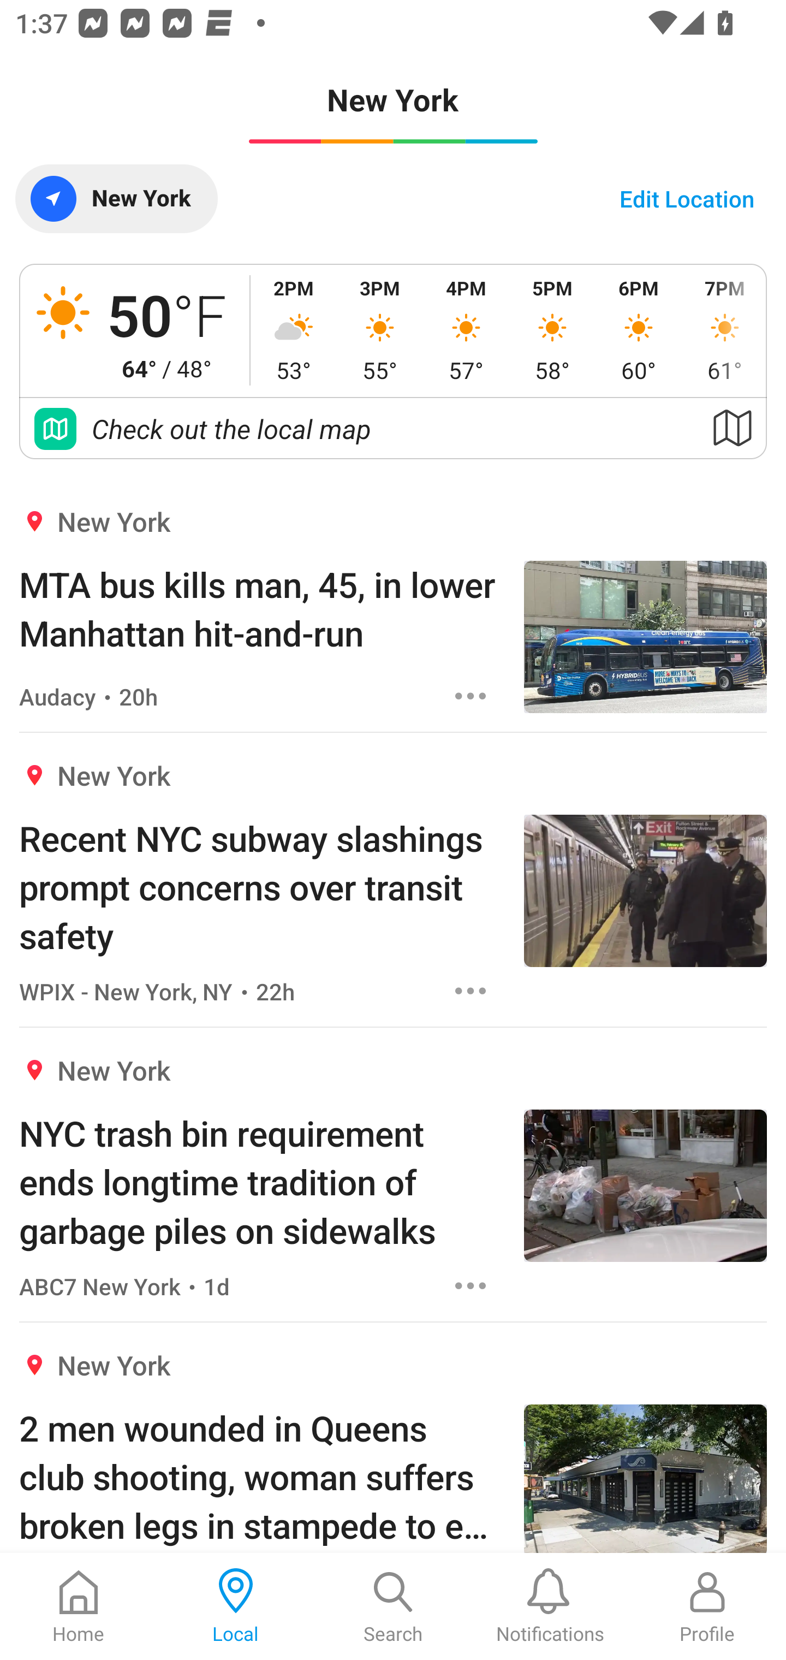 This screenshot has height=1660, width=786. I want to click on New York, so click(116, 198).